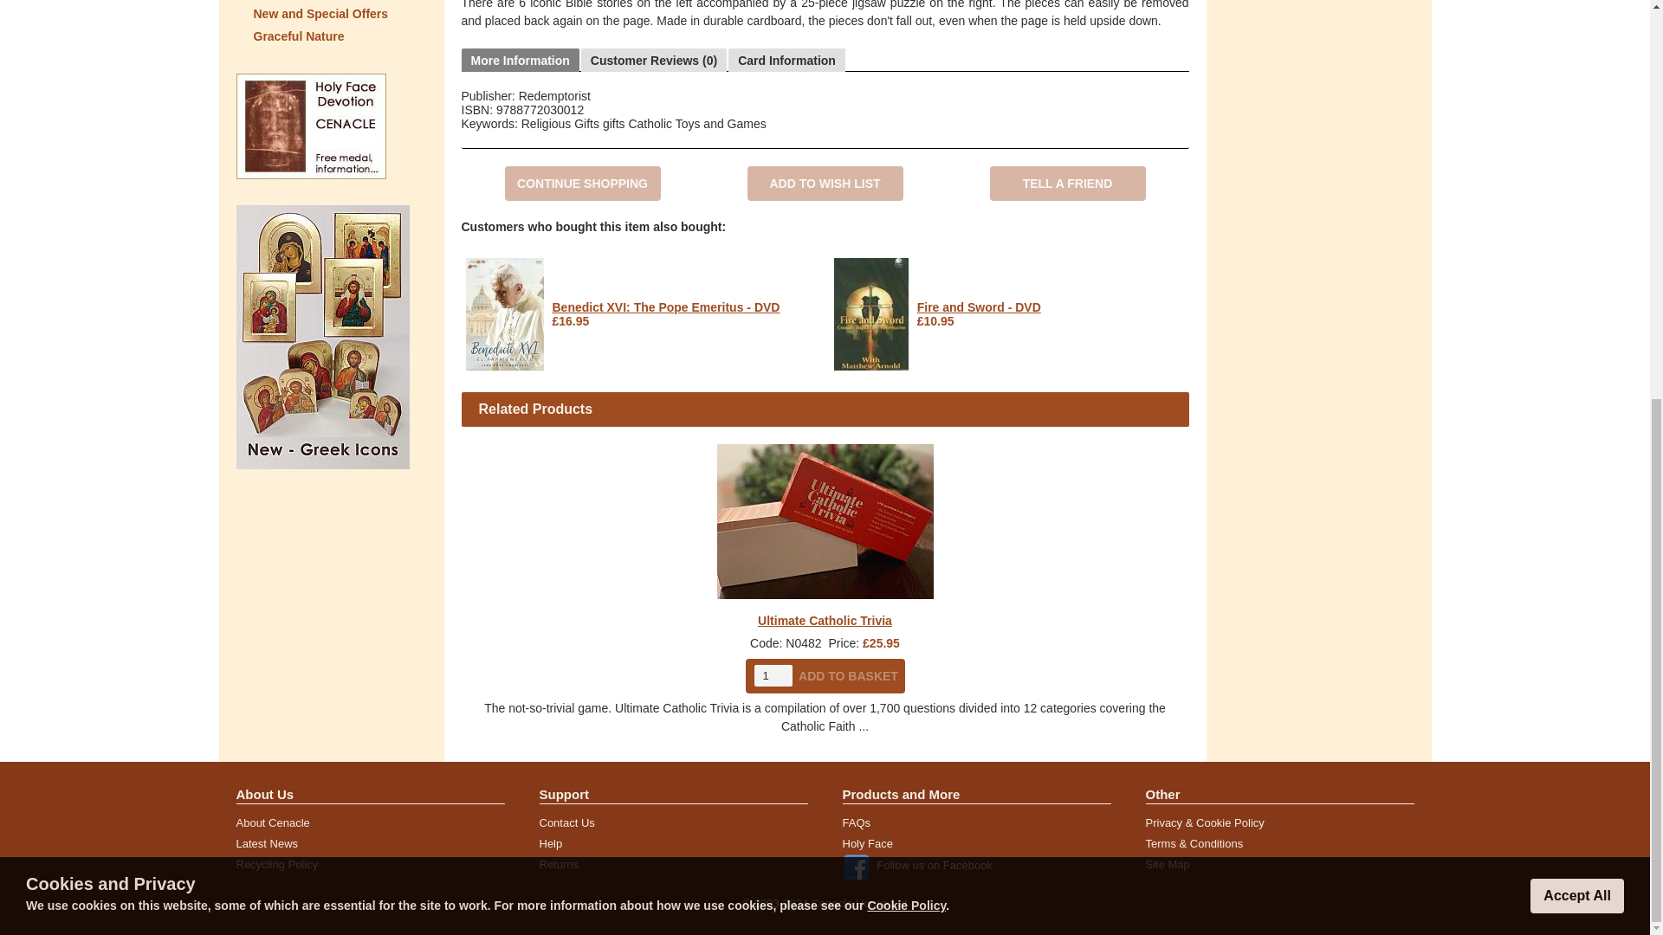  I want to click on Card Information, so click(786, 61).